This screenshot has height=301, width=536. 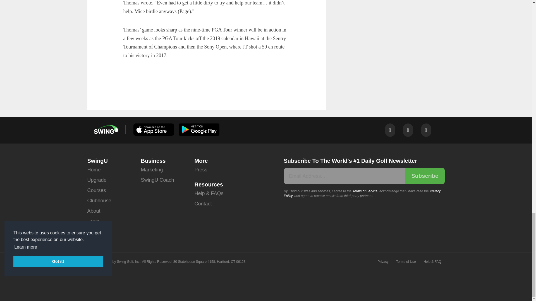 What do you see at coordinates (382, 262) in the screenshot?
I see `Privacy` at bounding box center [382, 262].